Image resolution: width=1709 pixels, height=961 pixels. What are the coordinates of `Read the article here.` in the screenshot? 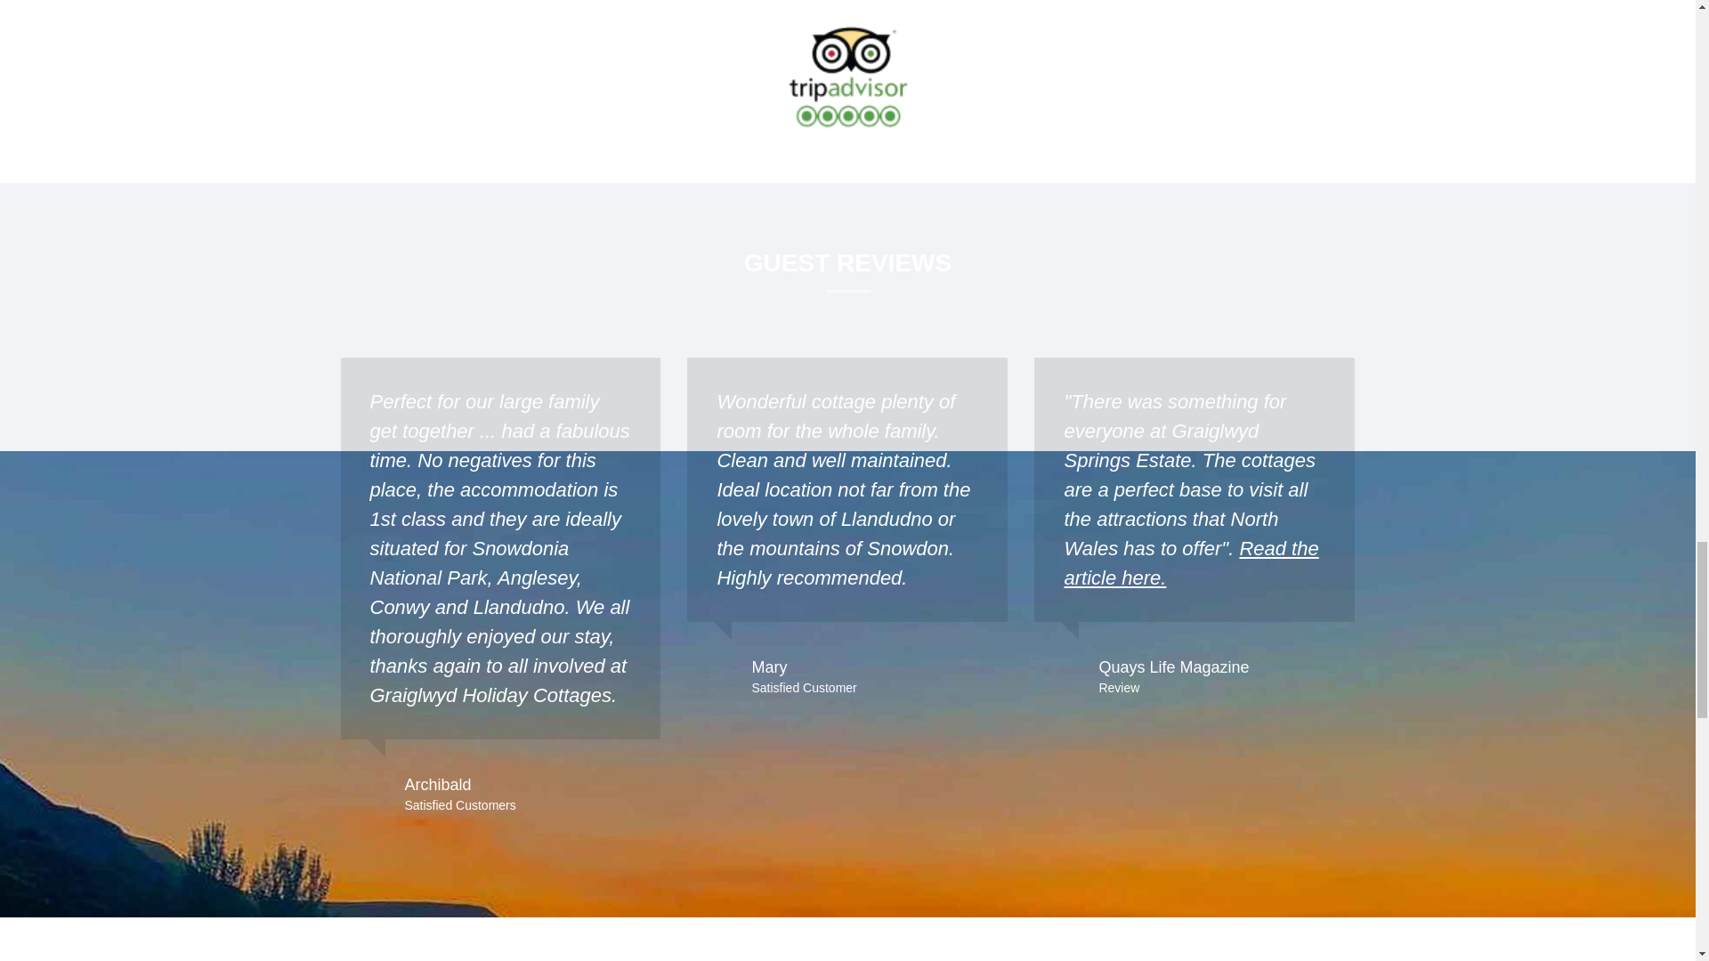 It's located at (1190, 562).